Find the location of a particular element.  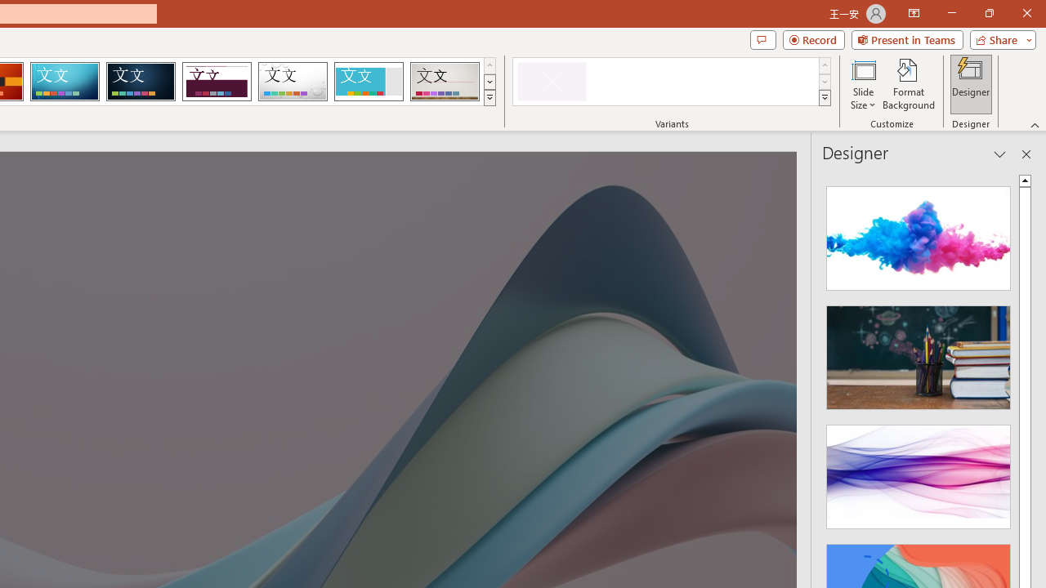

Design Idea is located at coordinates (919, 471).